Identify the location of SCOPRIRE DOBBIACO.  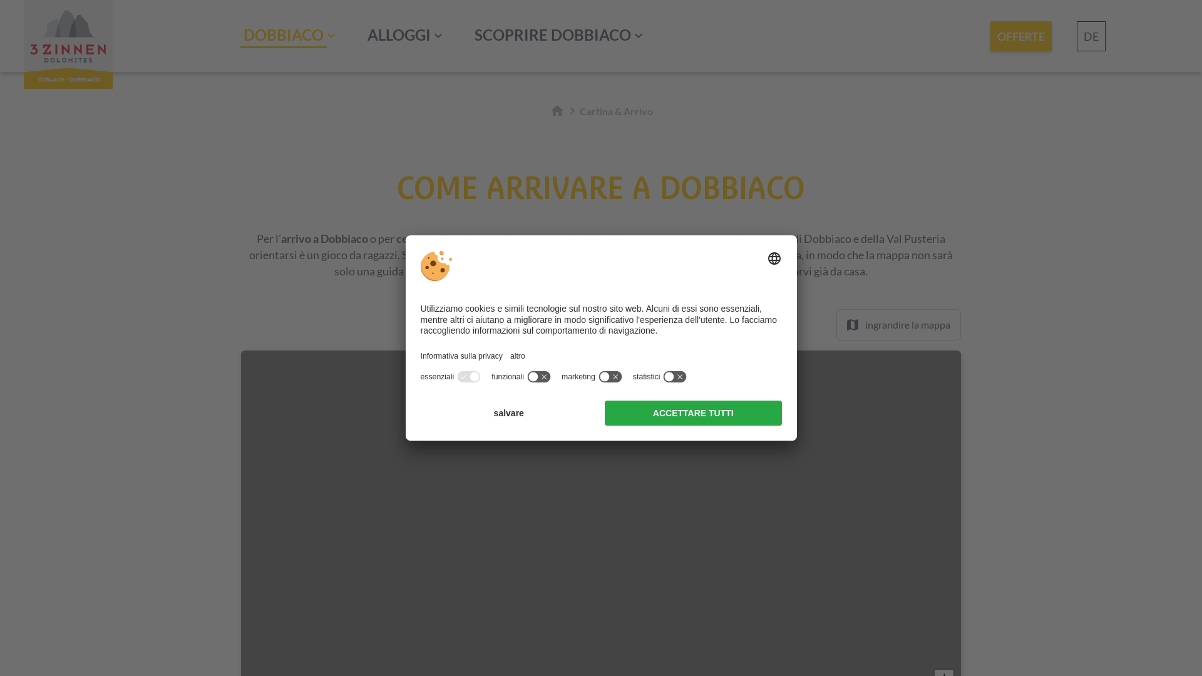
(553, 36).